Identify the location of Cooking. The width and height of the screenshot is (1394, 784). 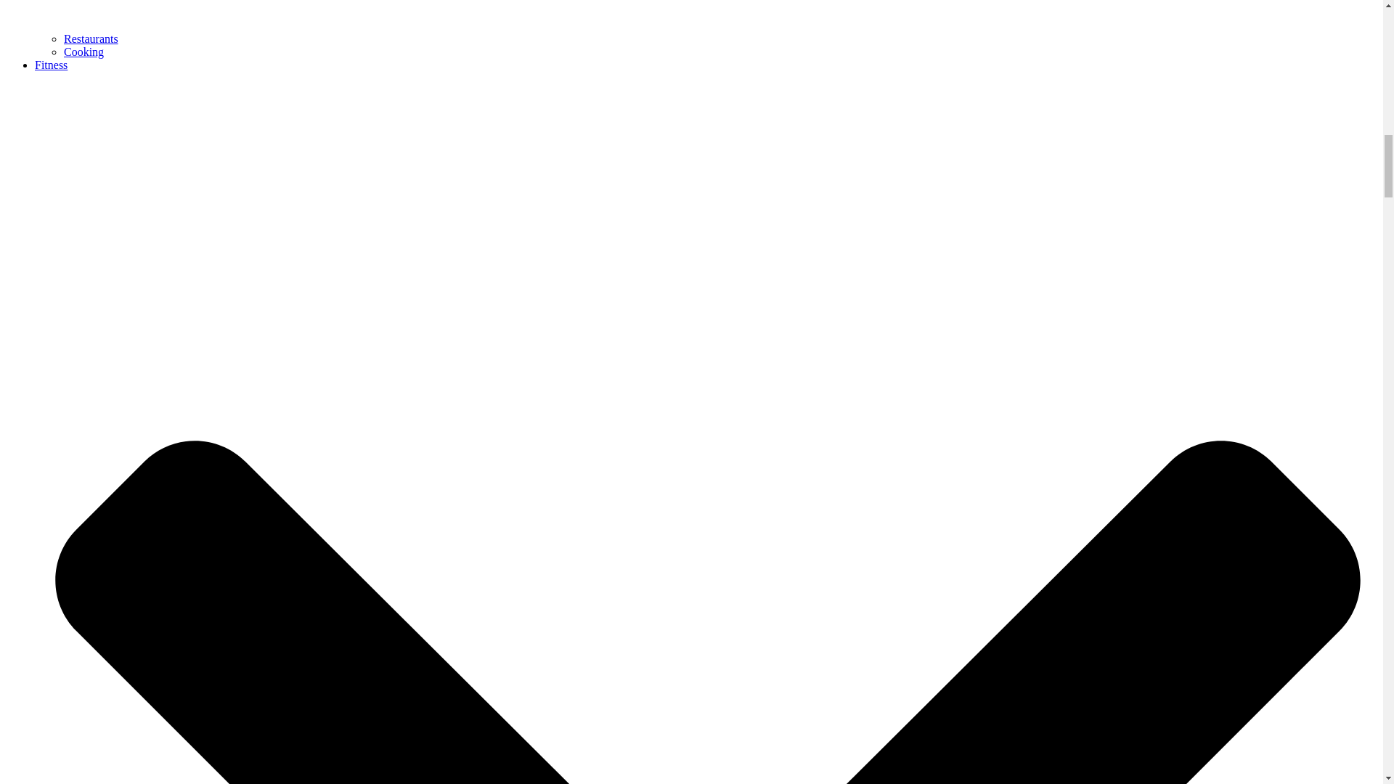
(83, 51).